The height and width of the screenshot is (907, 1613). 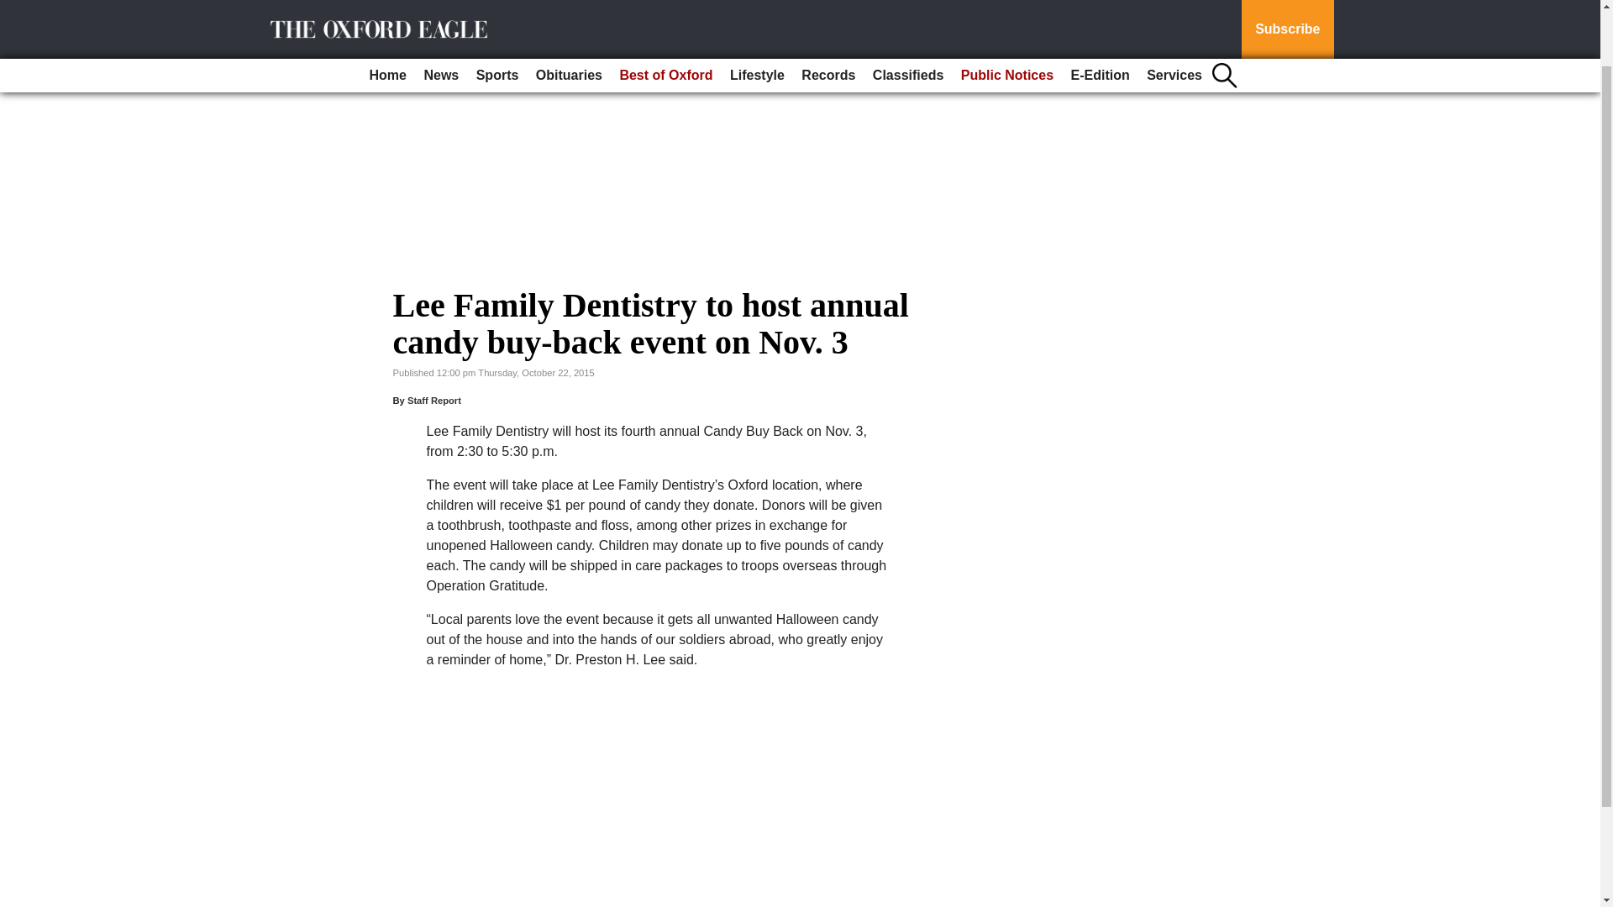 I want to click on Sports, so click(x=497, y=13).